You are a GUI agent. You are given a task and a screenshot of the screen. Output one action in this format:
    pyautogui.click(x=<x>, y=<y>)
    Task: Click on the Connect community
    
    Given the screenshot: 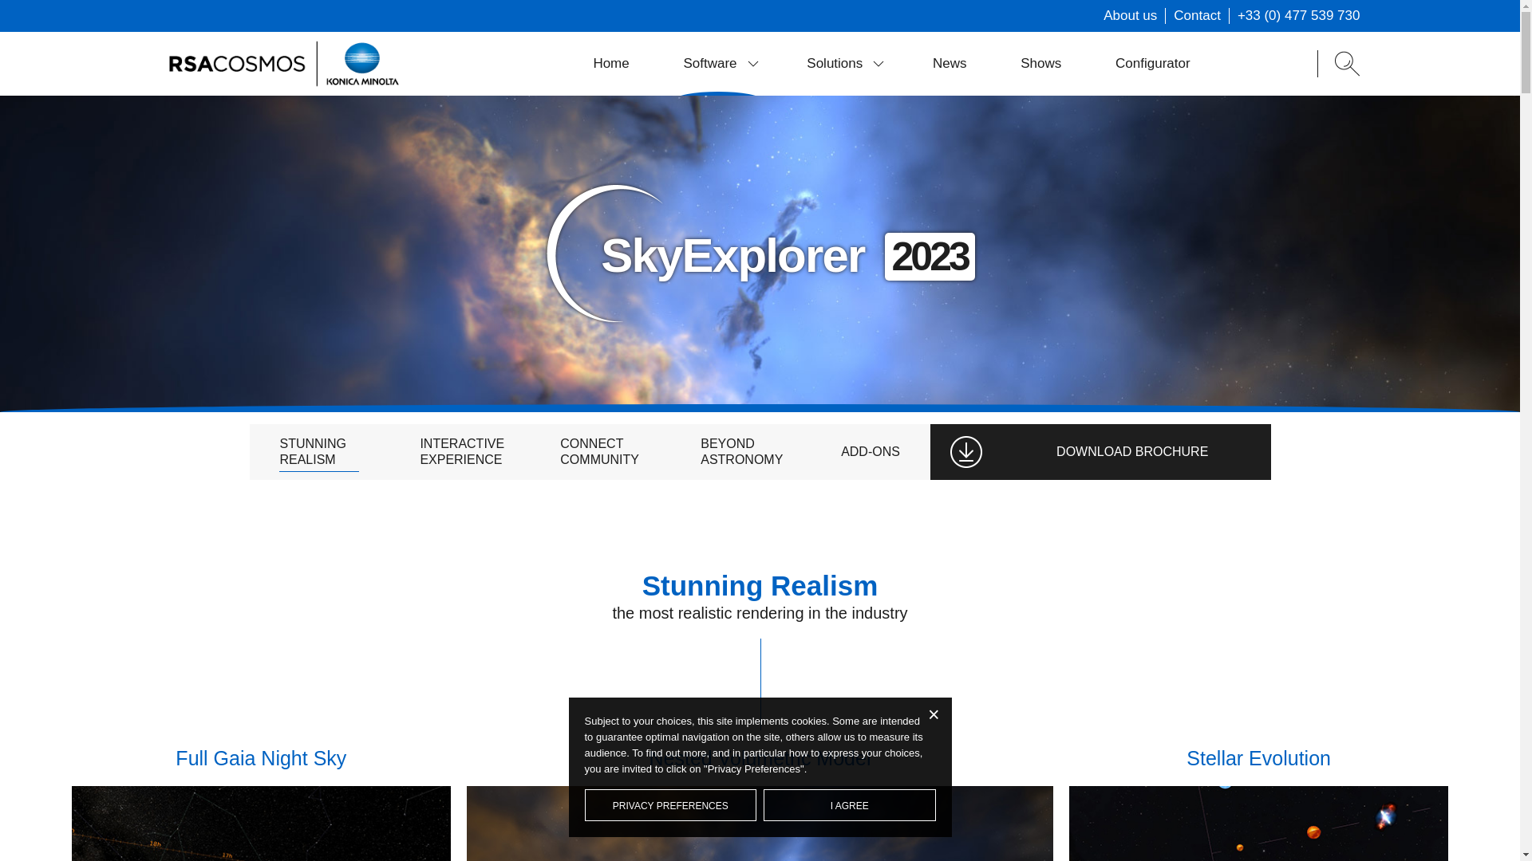 What is the action you would take?
    pyautogui.click(x=600, y=451)
    